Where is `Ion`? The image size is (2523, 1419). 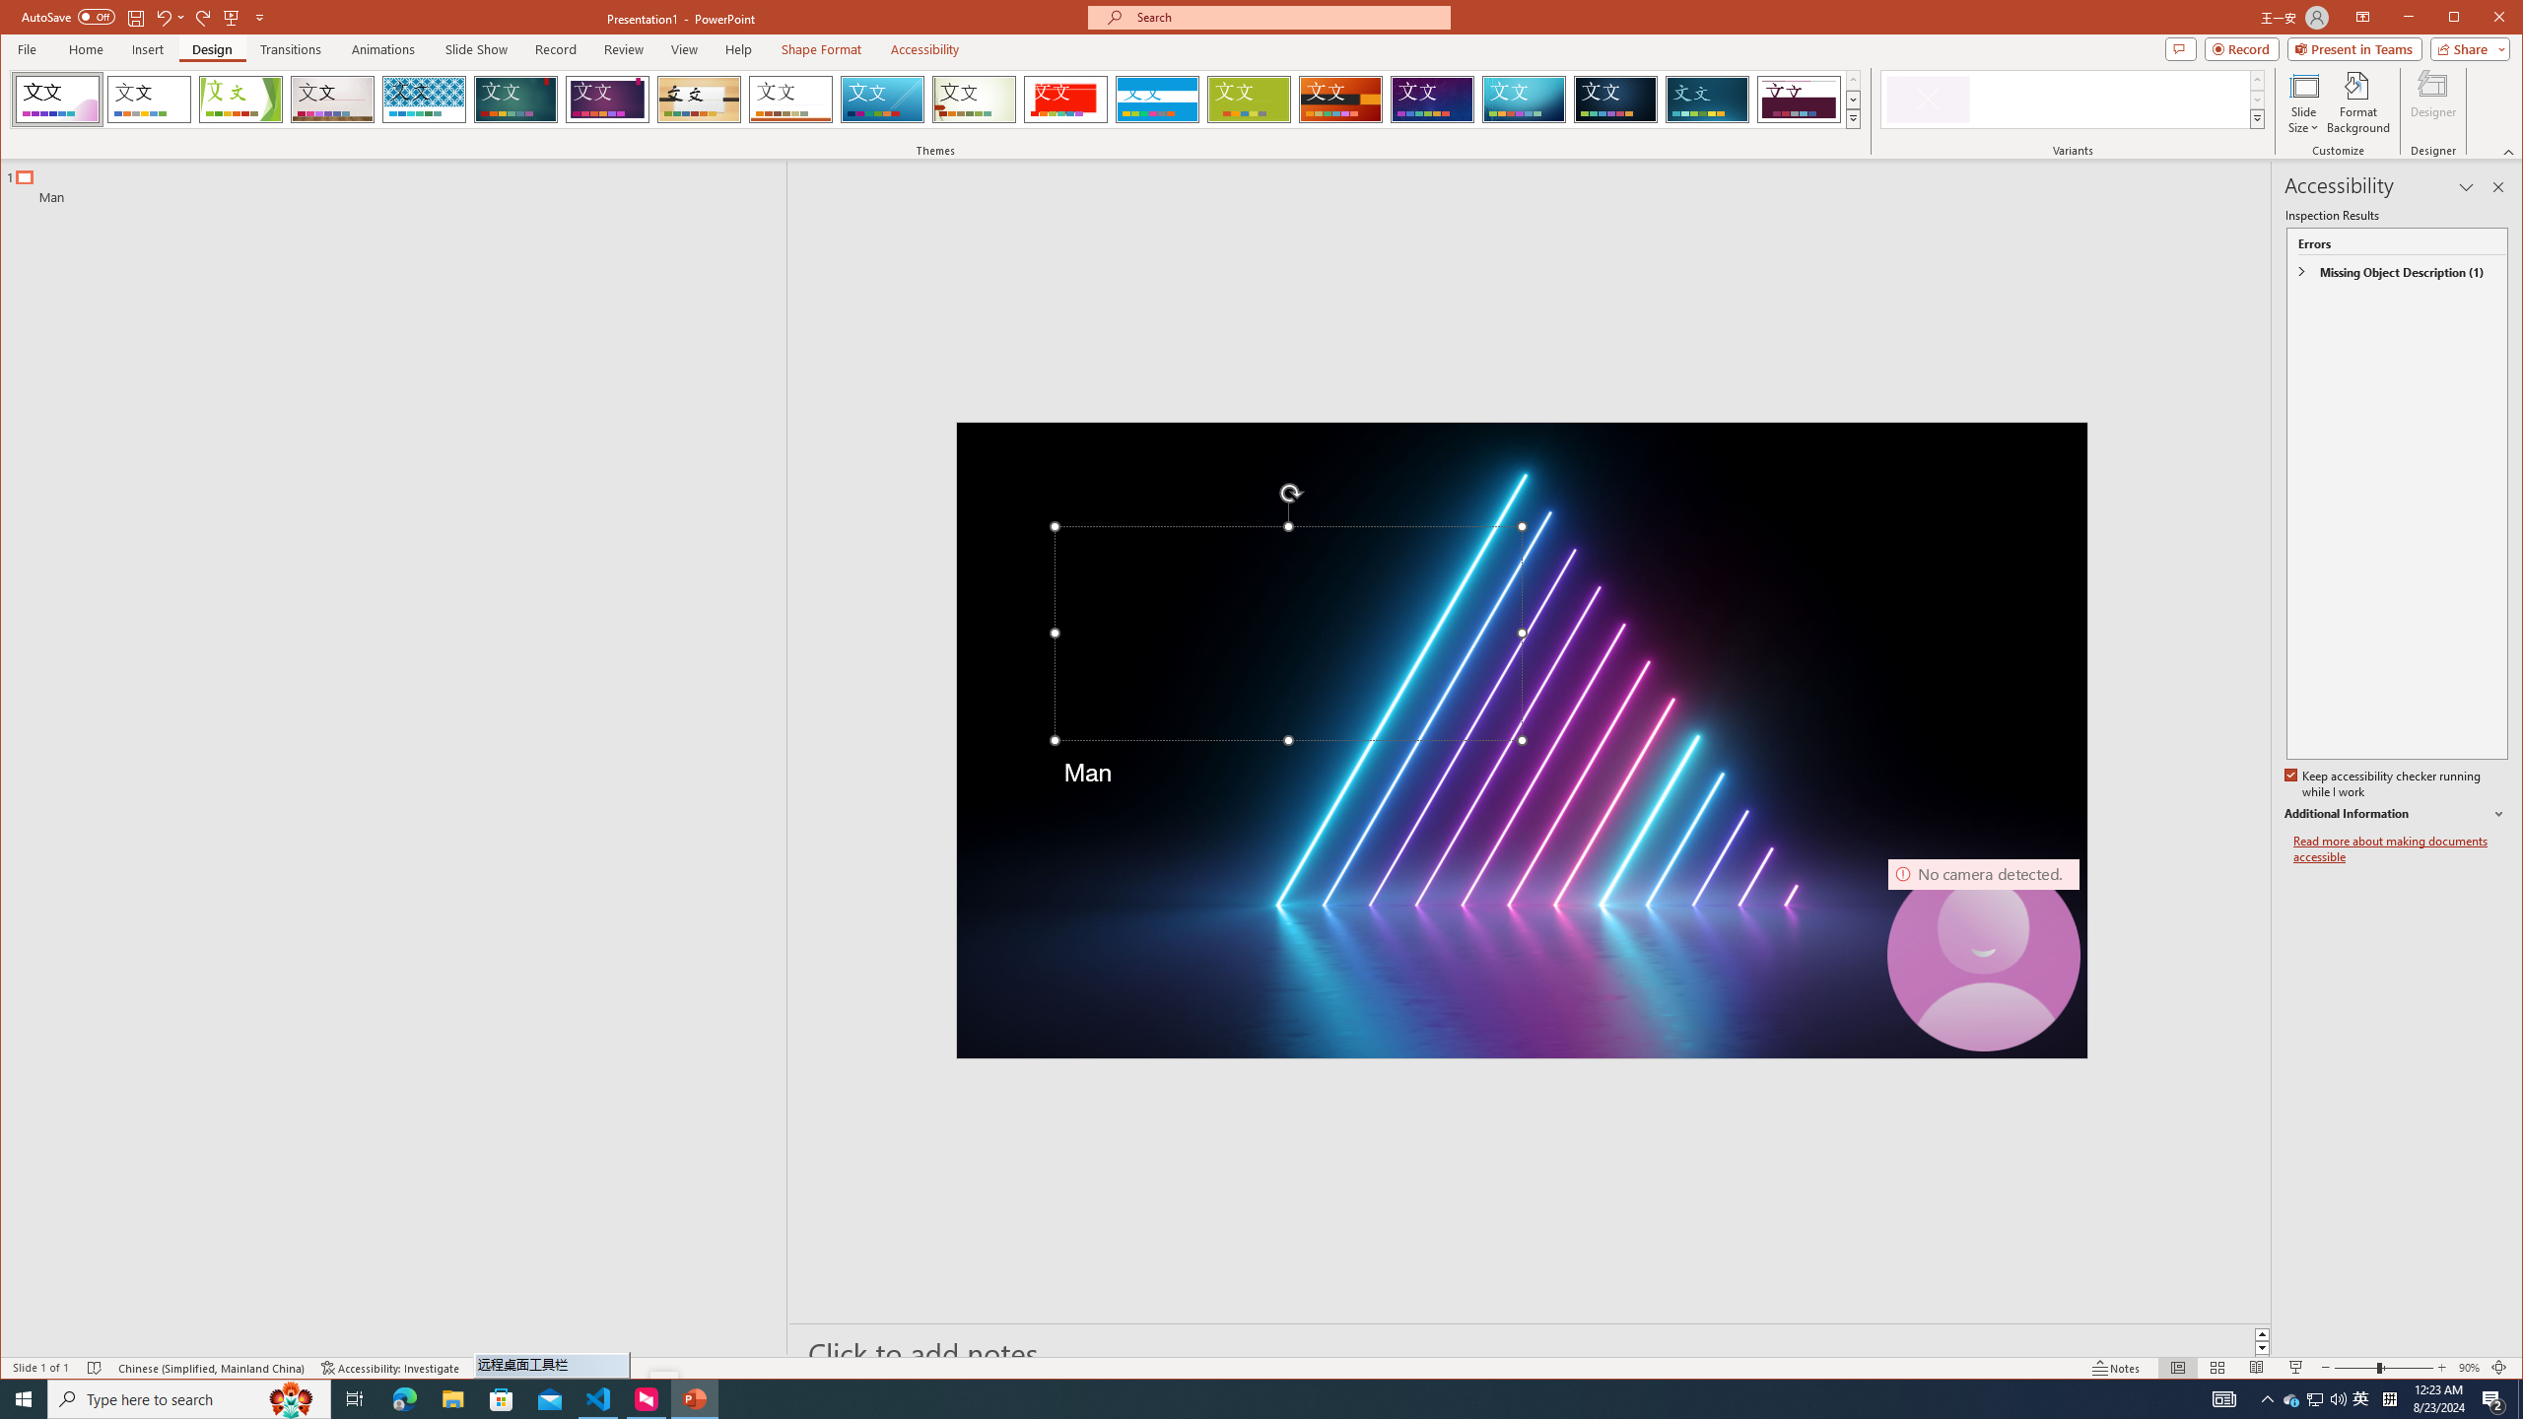
Ion is located at coordinates (515, 100).